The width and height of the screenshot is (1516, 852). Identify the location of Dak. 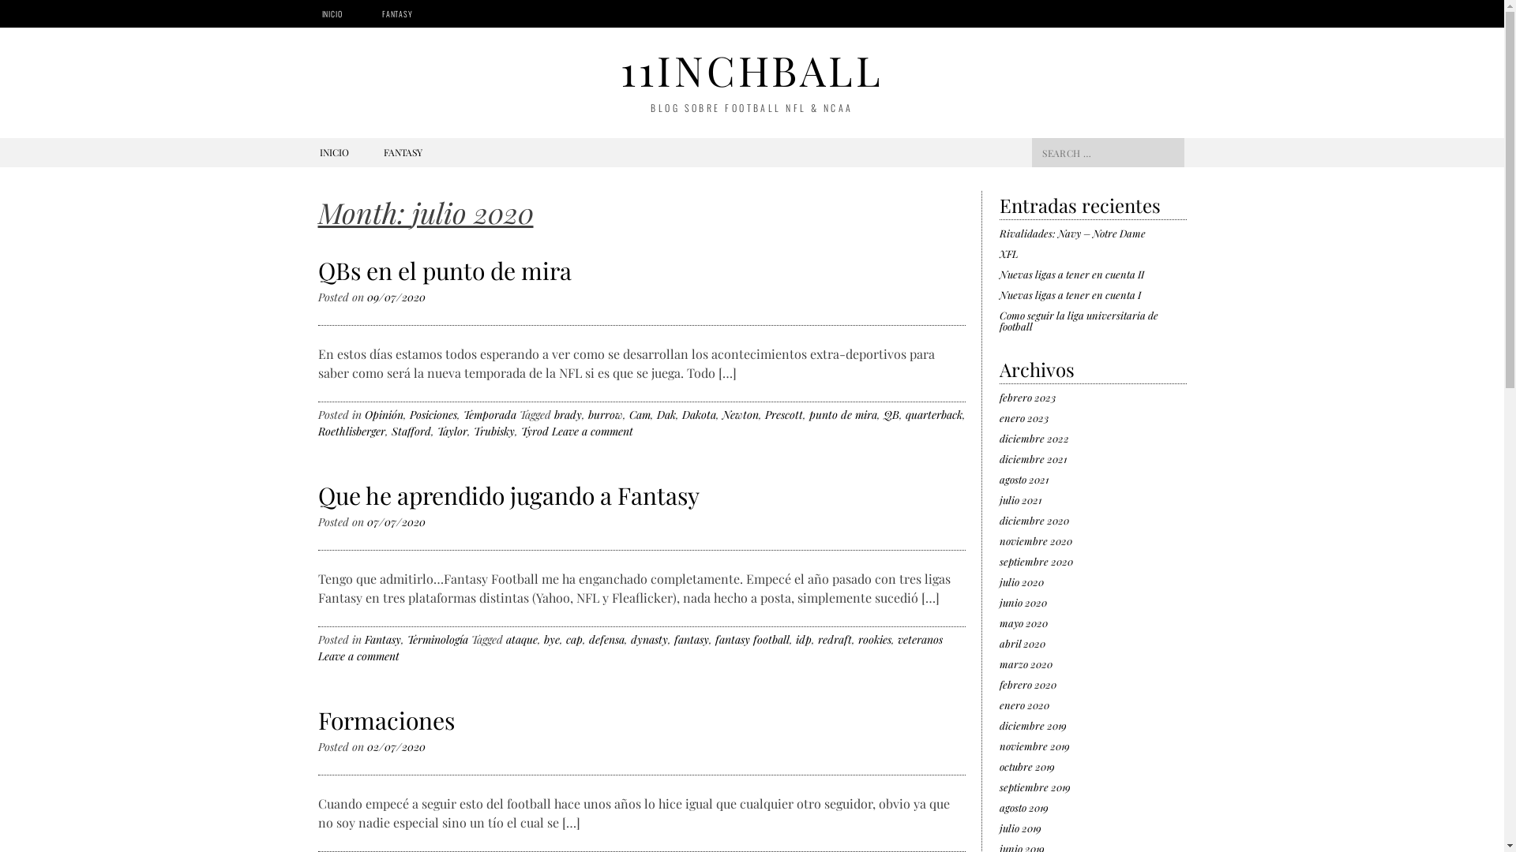
(666, 415).